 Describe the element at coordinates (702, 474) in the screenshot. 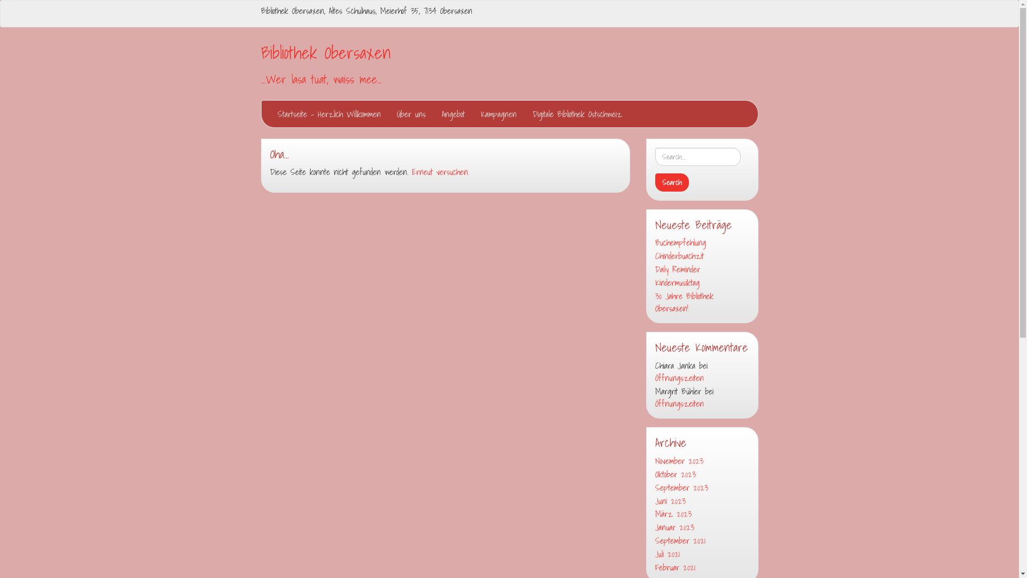

I see `Oktober 2023` at that location.